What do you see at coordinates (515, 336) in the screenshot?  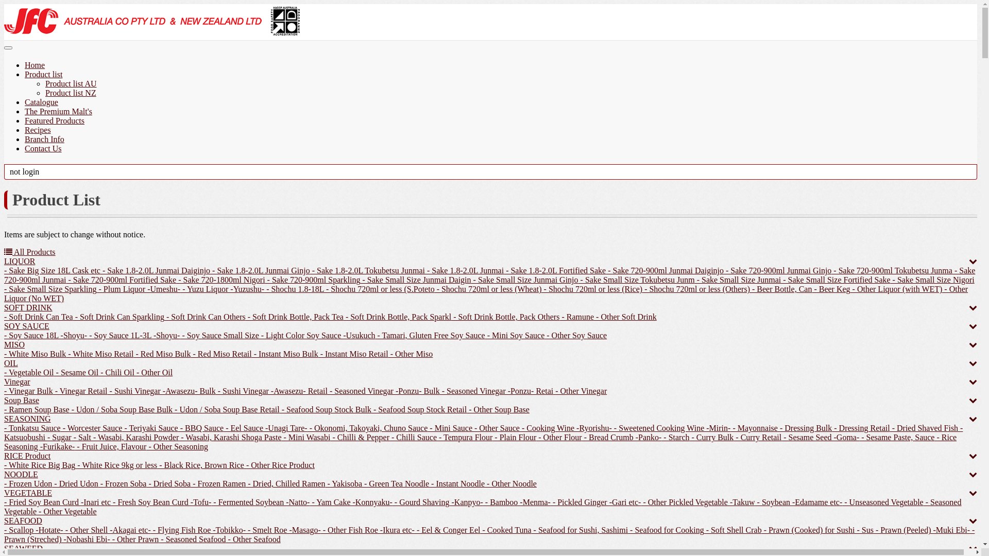 I see `- Mini Soy Sauce` at bounding box center [515, 336].